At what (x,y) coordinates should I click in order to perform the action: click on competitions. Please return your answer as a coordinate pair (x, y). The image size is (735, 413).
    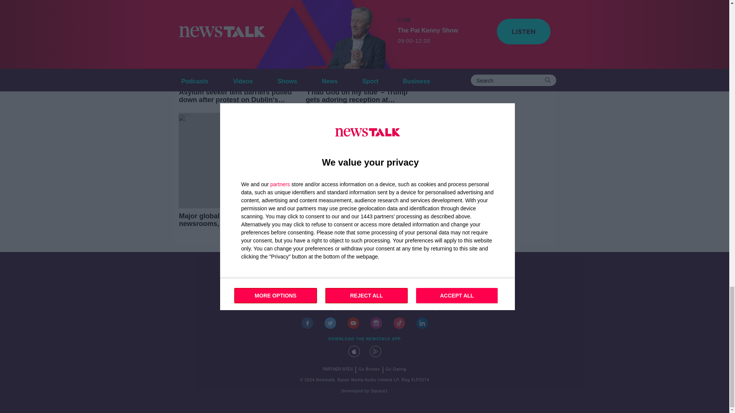
    Looking at the image, I should click on (358, 309).